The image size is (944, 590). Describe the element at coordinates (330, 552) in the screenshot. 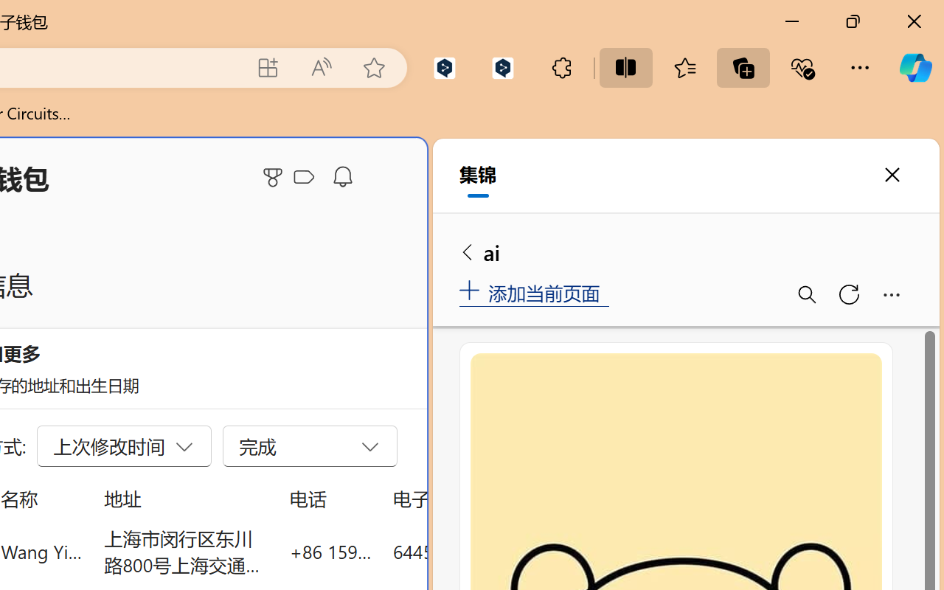

I see `+86 159 0032 4640` at that location.